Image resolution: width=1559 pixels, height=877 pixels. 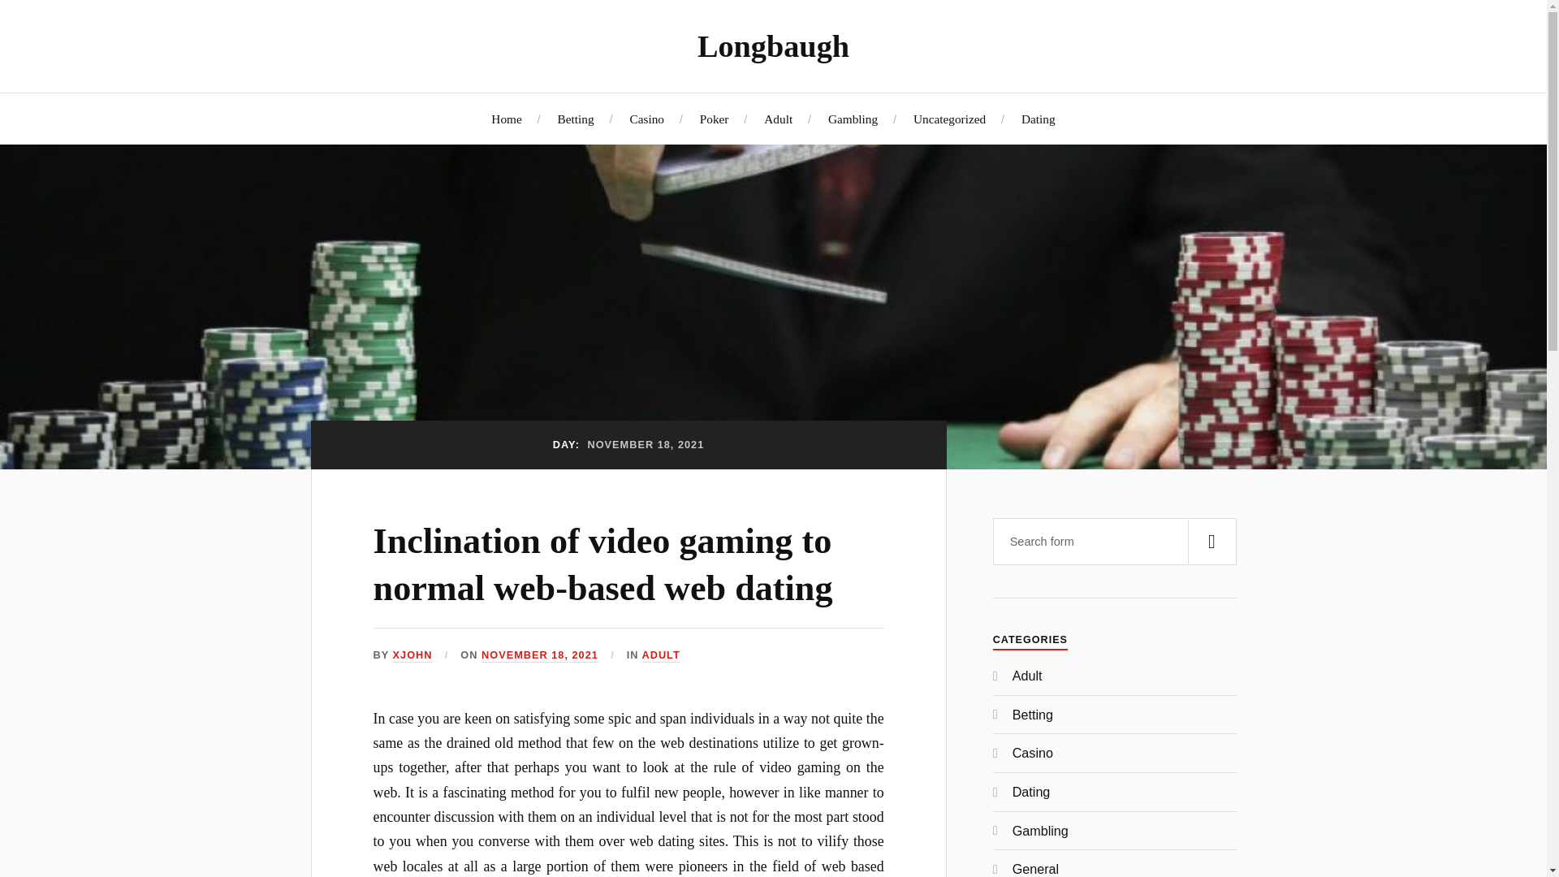 What do you see at coordinates (412, 656) in the screenshot?
I see `XJOHN` at bounding box center [412, 656].